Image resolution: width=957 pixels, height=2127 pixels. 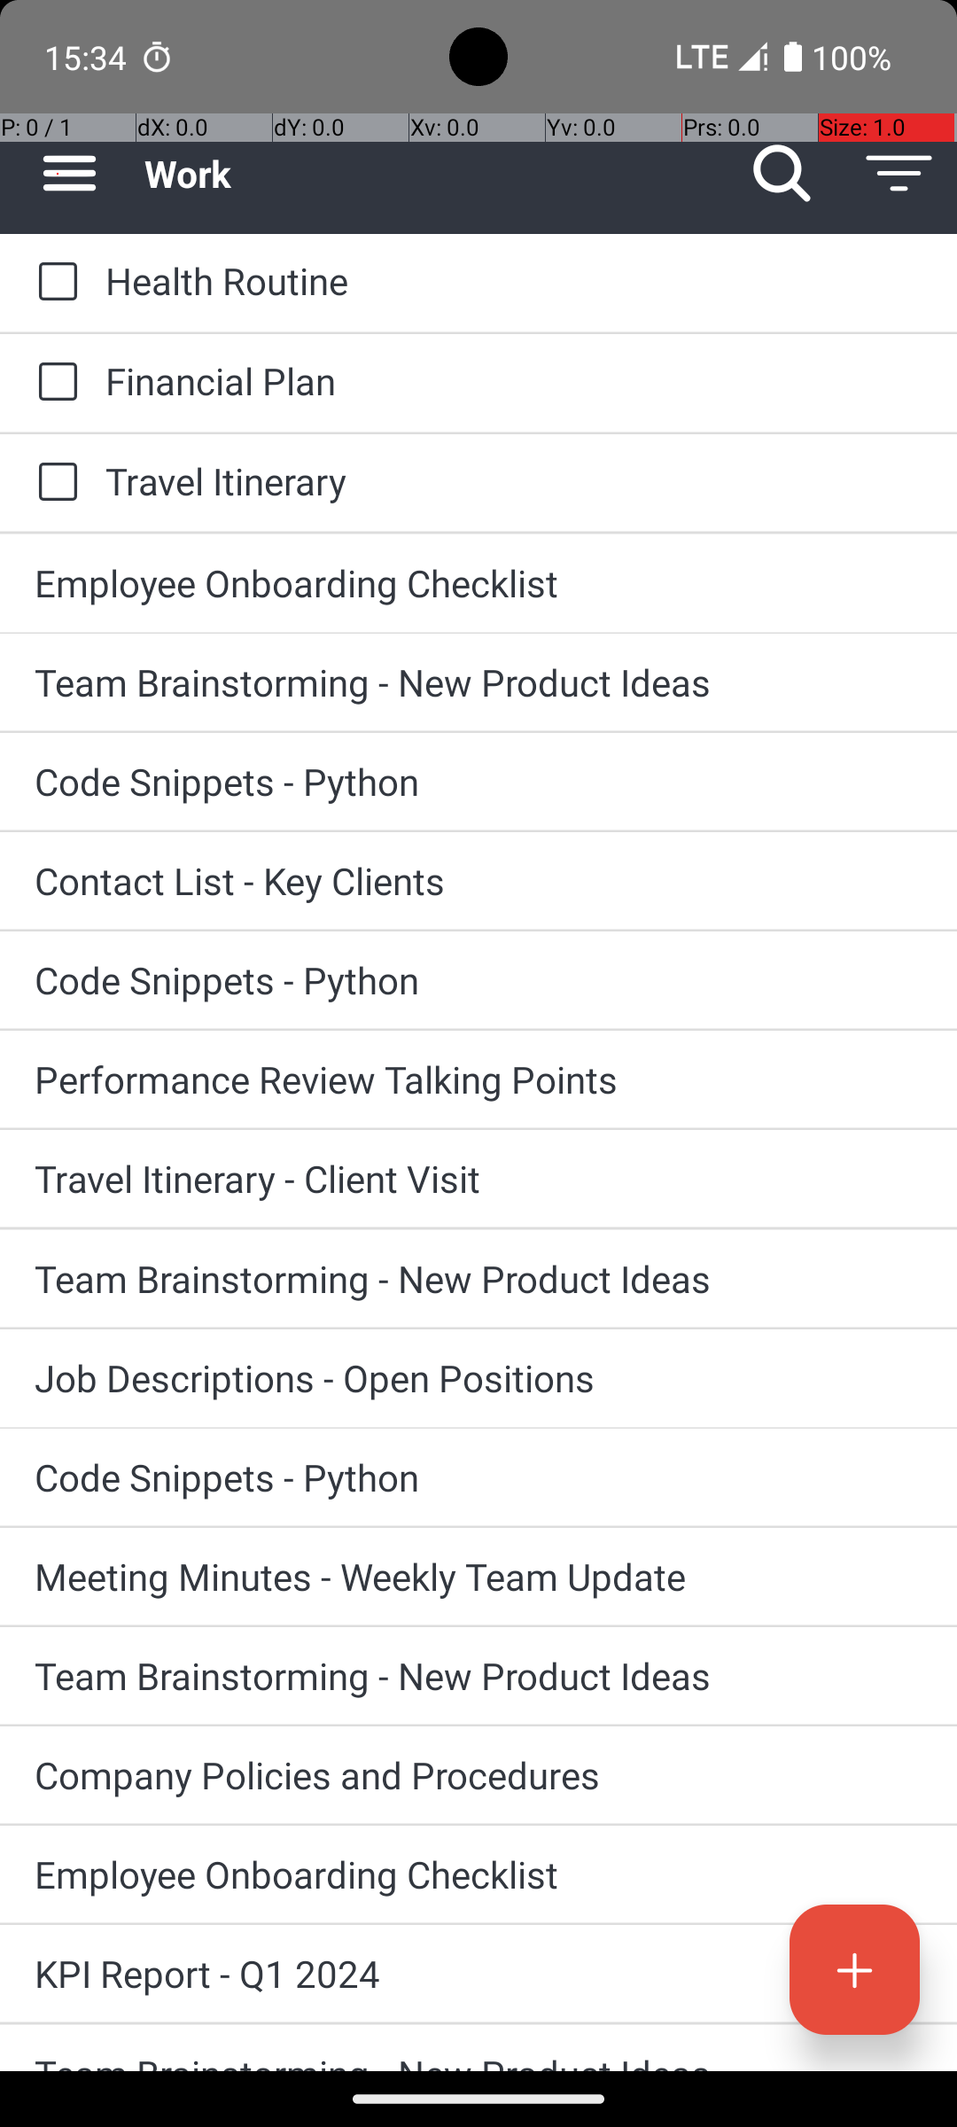 I want to click on Meeting Minutes - Weekly Team Update, so click(x=478, y=1576).